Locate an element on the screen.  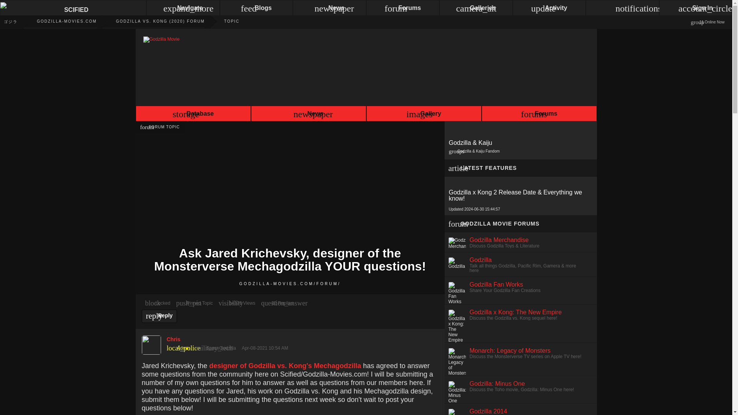
Forums is located at coordinates (539, 115).